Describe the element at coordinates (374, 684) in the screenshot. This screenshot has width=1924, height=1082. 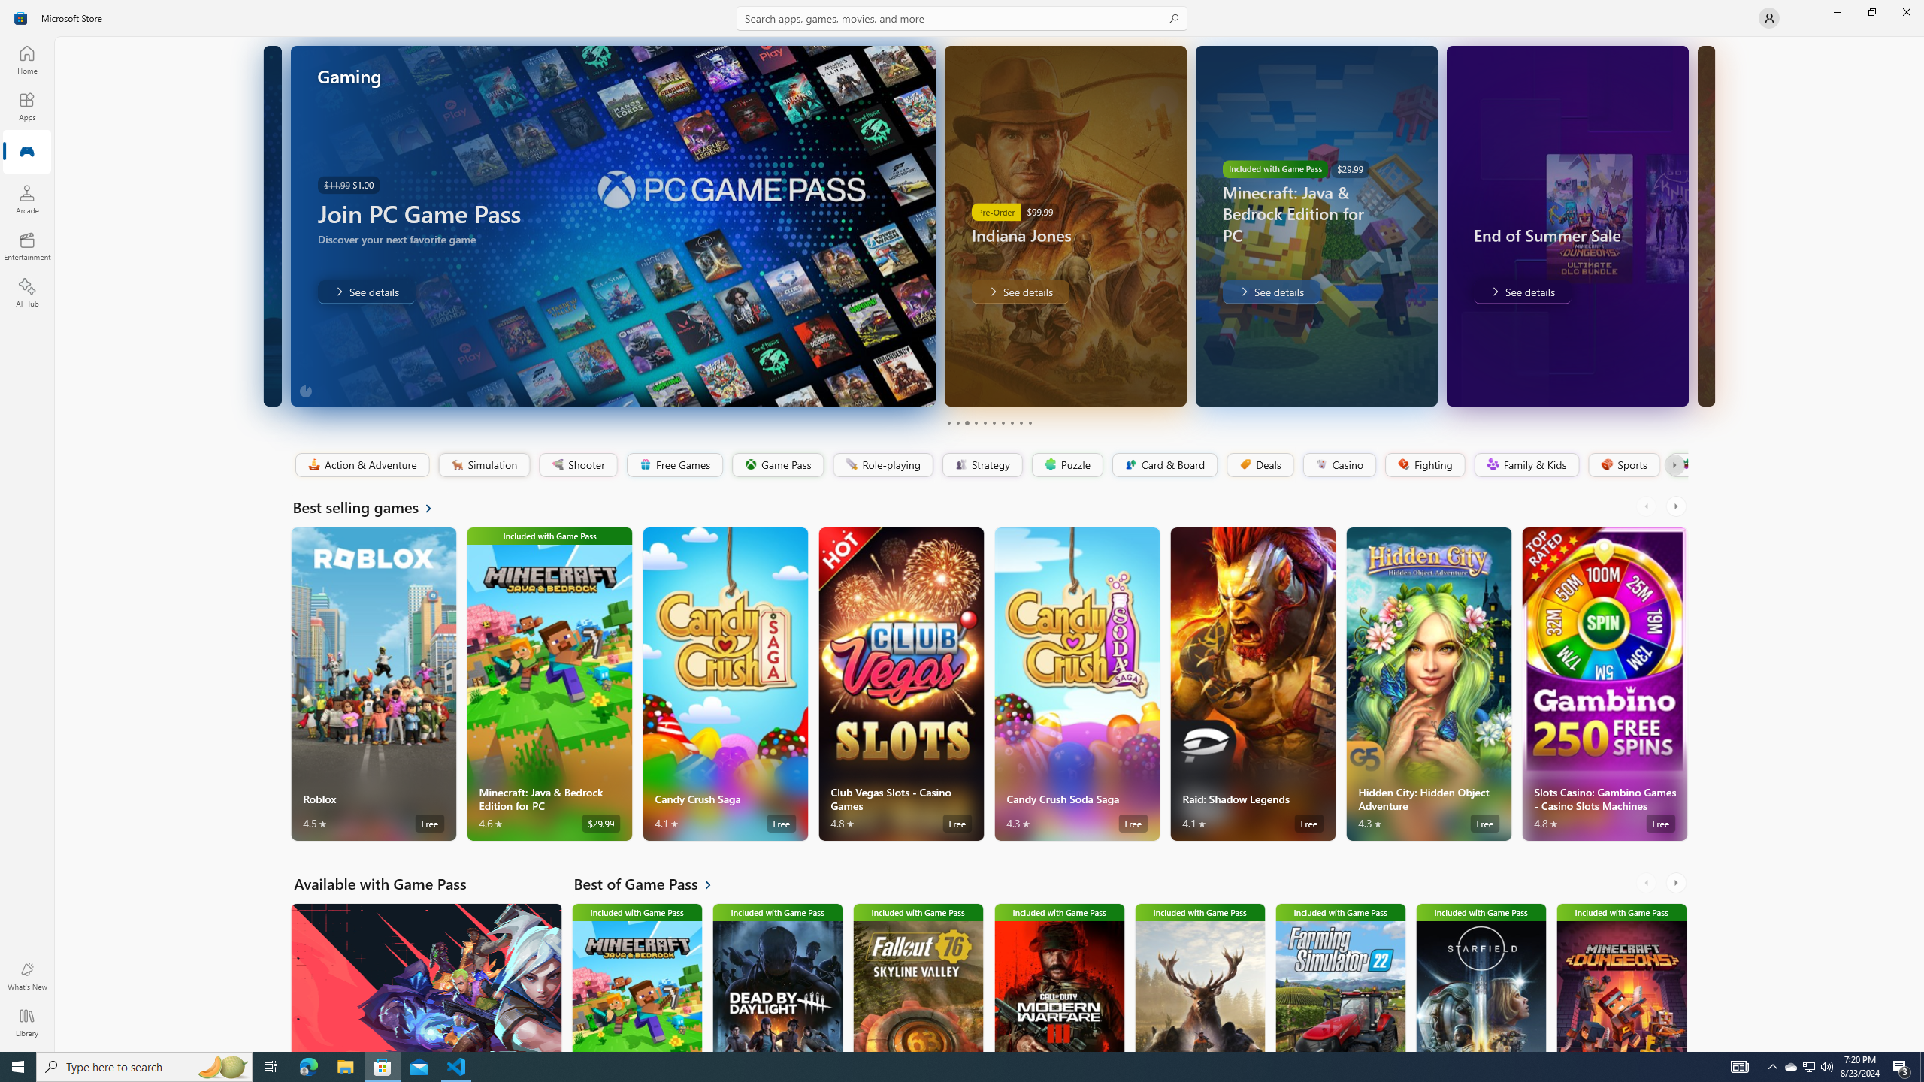
I see `Roblox. Average rating of 4.5 out of five stars. Free  ` at that location.